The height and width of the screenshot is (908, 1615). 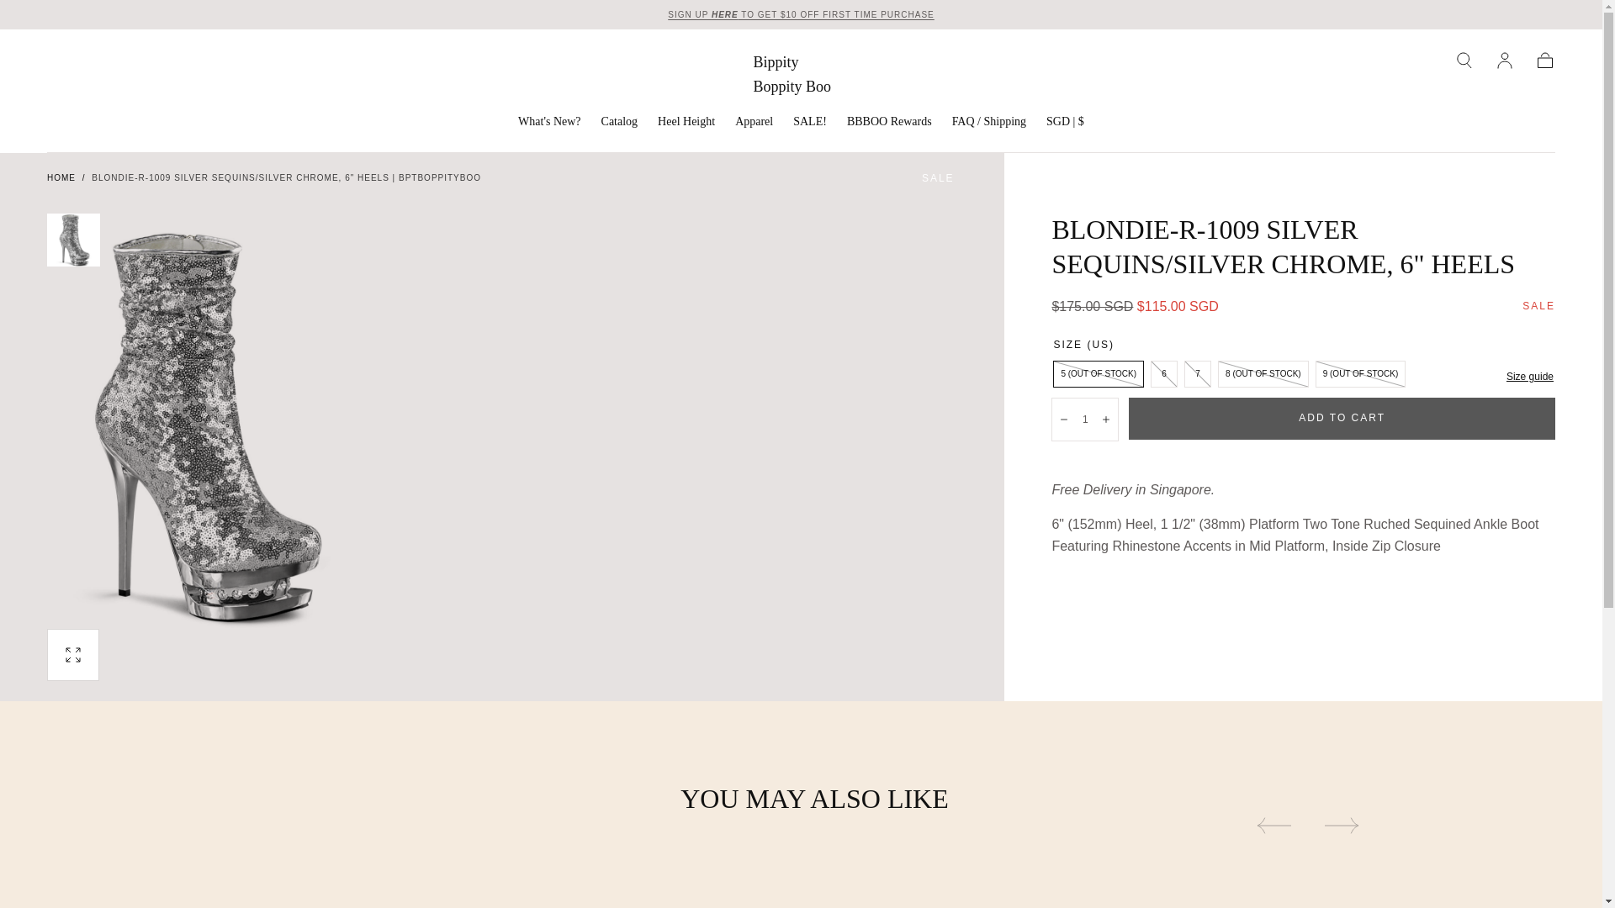 What do you see at coordinates (619, 124) in the screenshot?
I see `Catalog` at bounding box center [619, 124].